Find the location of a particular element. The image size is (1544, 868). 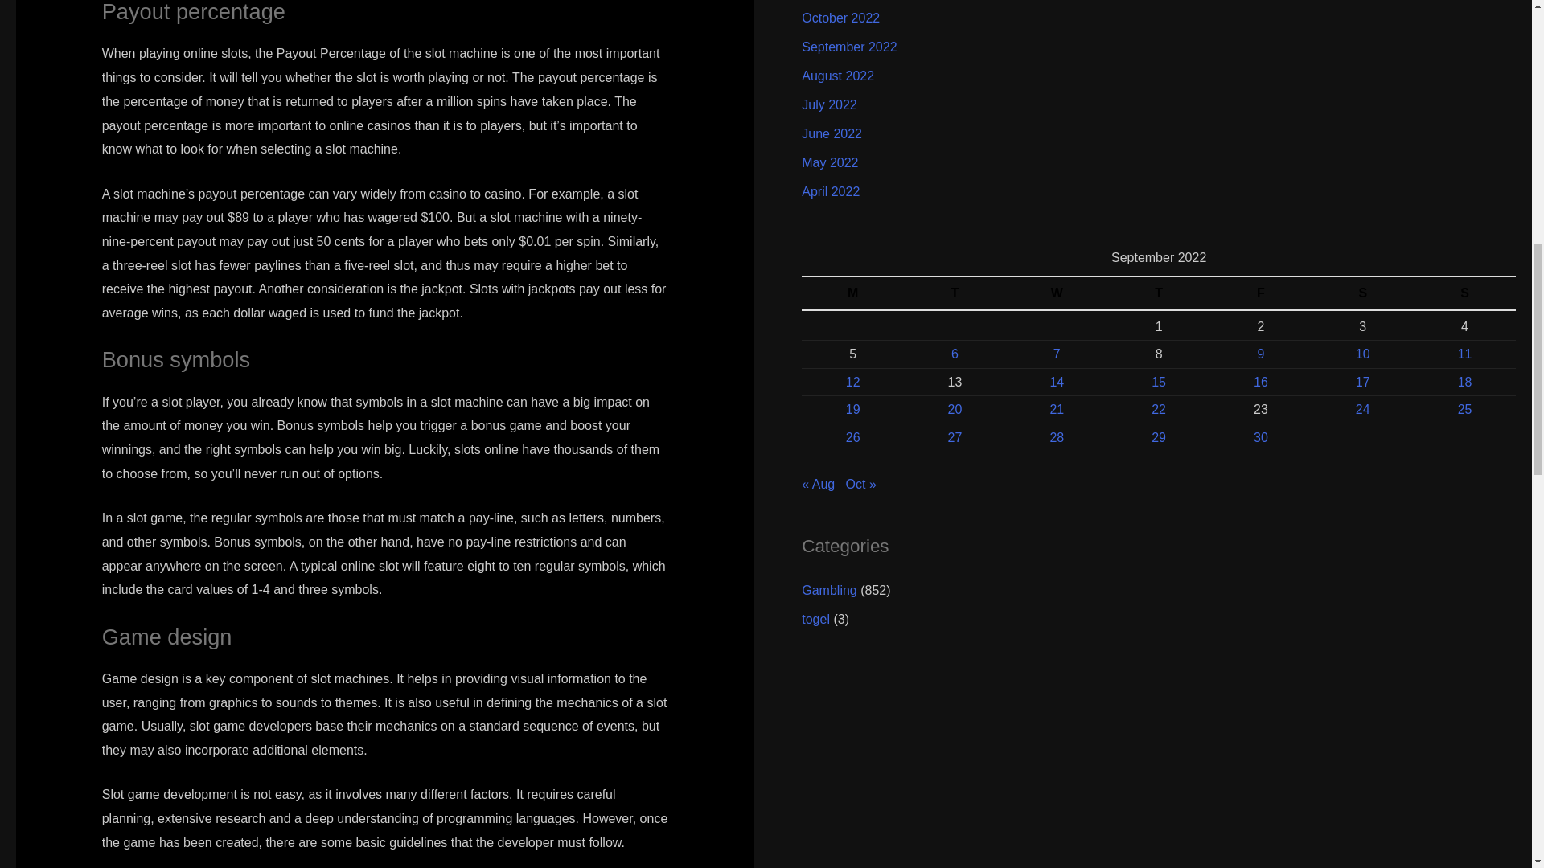

Sunday is located at coordinates (1465, 293).